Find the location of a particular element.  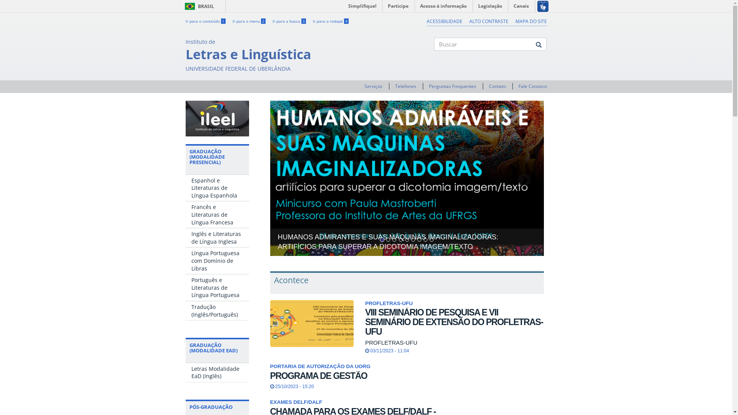

Logotipo da Unidade is located at coordinates (217, 118).